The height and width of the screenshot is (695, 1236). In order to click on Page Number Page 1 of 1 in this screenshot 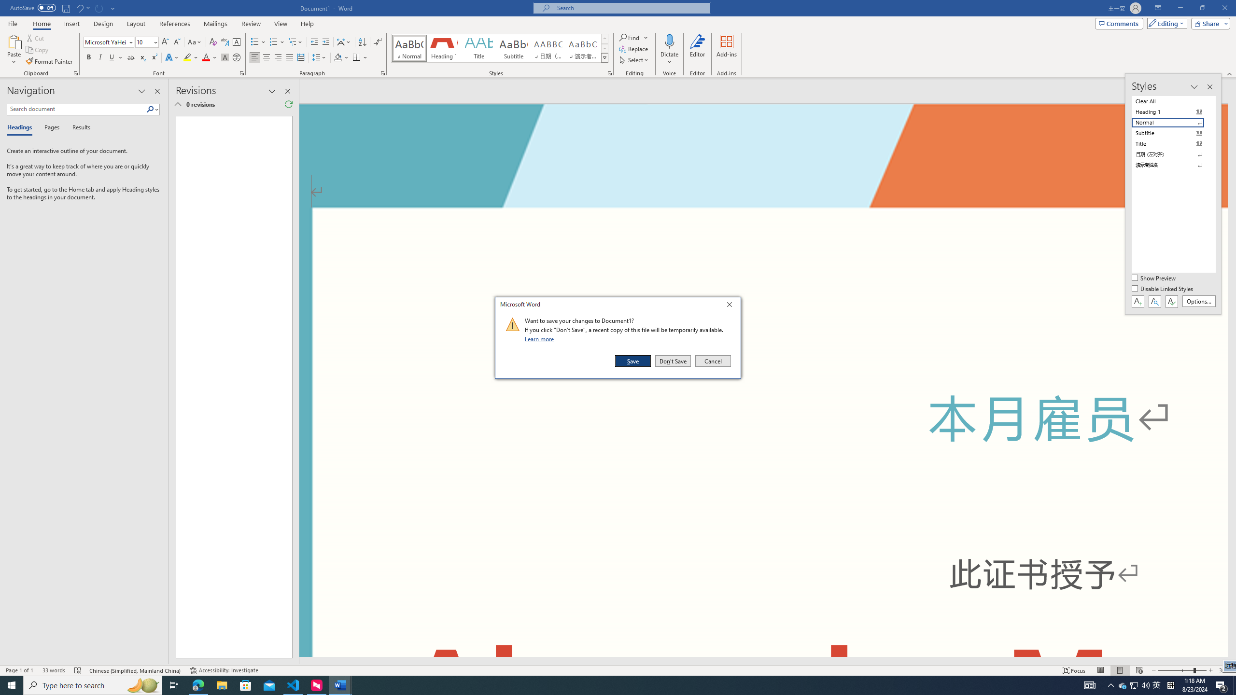, I will do `click(19, 670)`.